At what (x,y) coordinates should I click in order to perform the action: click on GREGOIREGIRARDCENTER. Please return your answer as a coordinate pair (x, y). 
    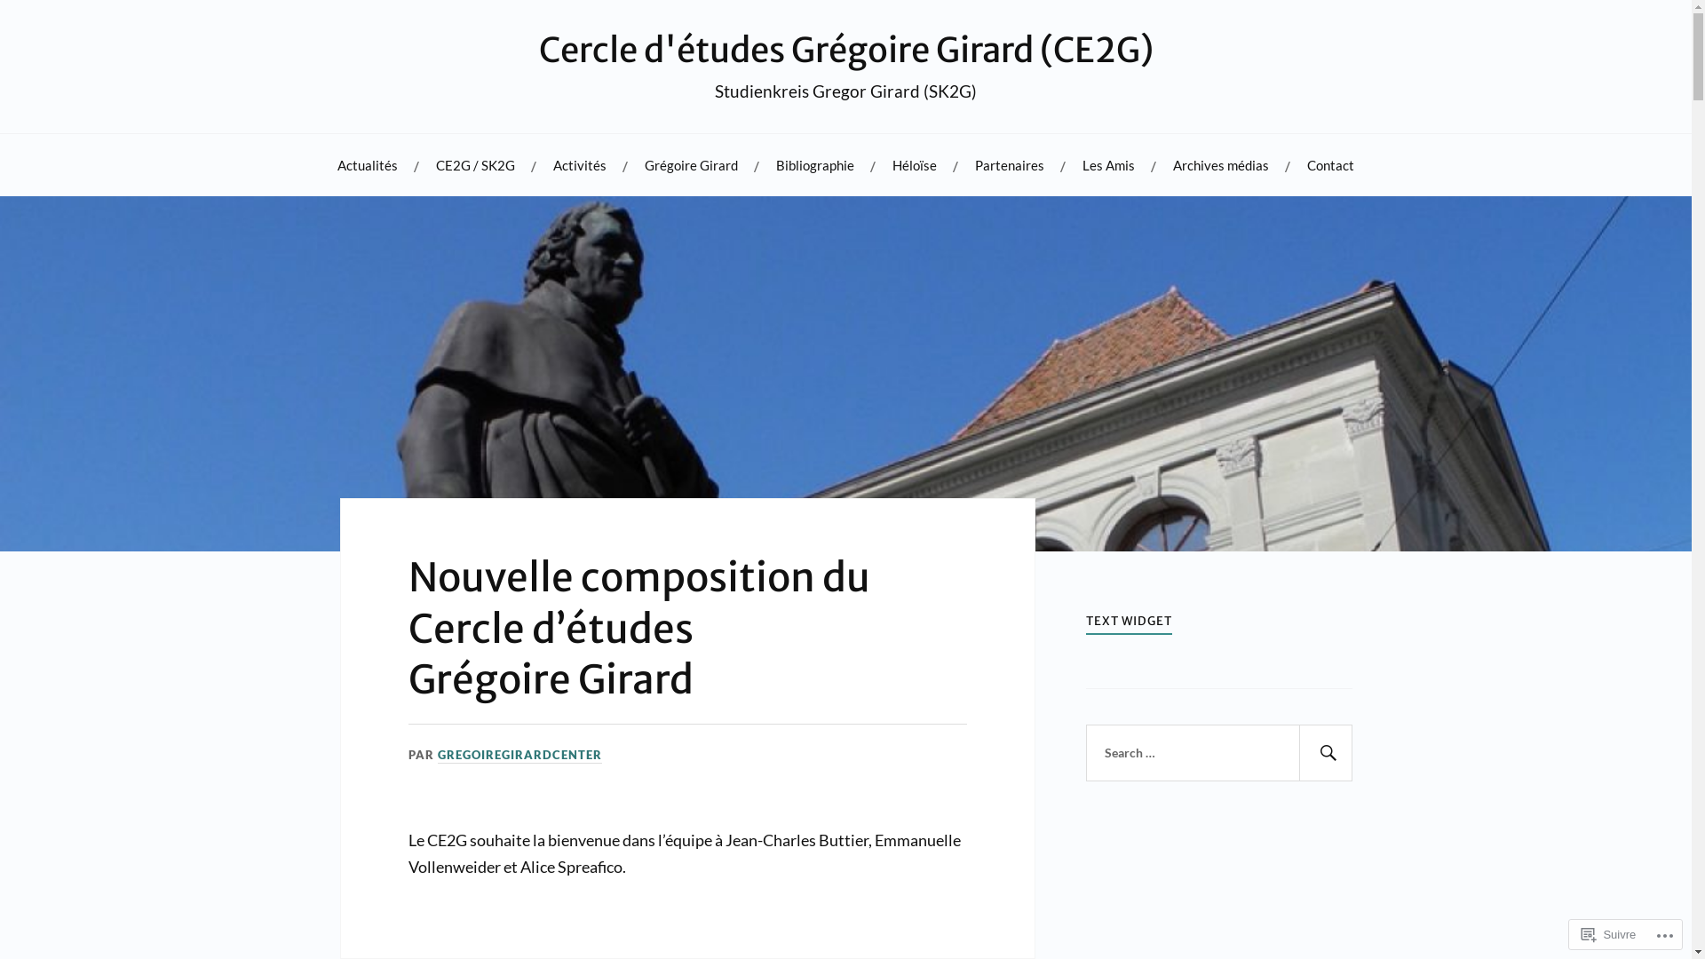
    Looking at the image, I should click on (520, 756).